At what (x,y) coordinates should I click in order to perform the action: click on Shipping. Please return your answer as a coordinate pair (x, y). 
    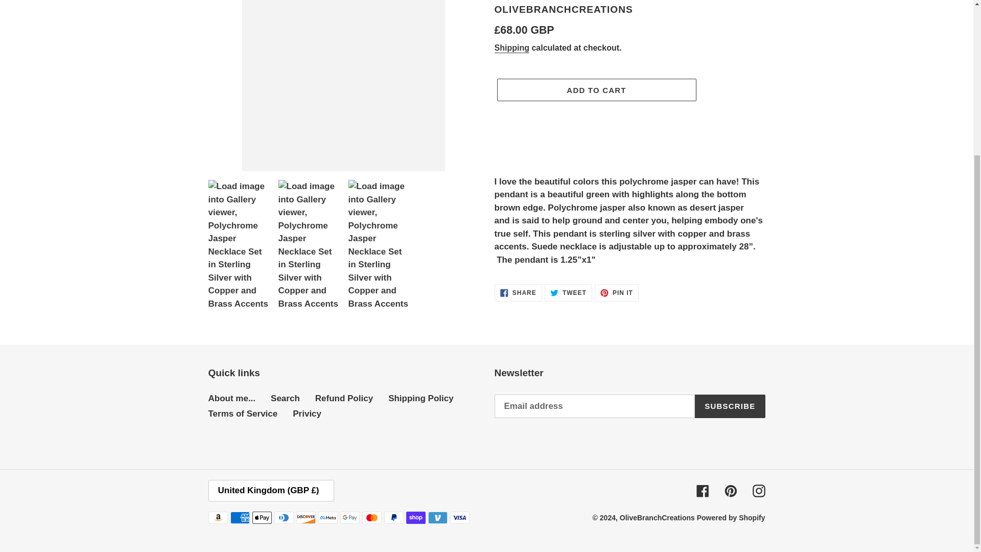
    Looking at the image, I should click on (730, 406).